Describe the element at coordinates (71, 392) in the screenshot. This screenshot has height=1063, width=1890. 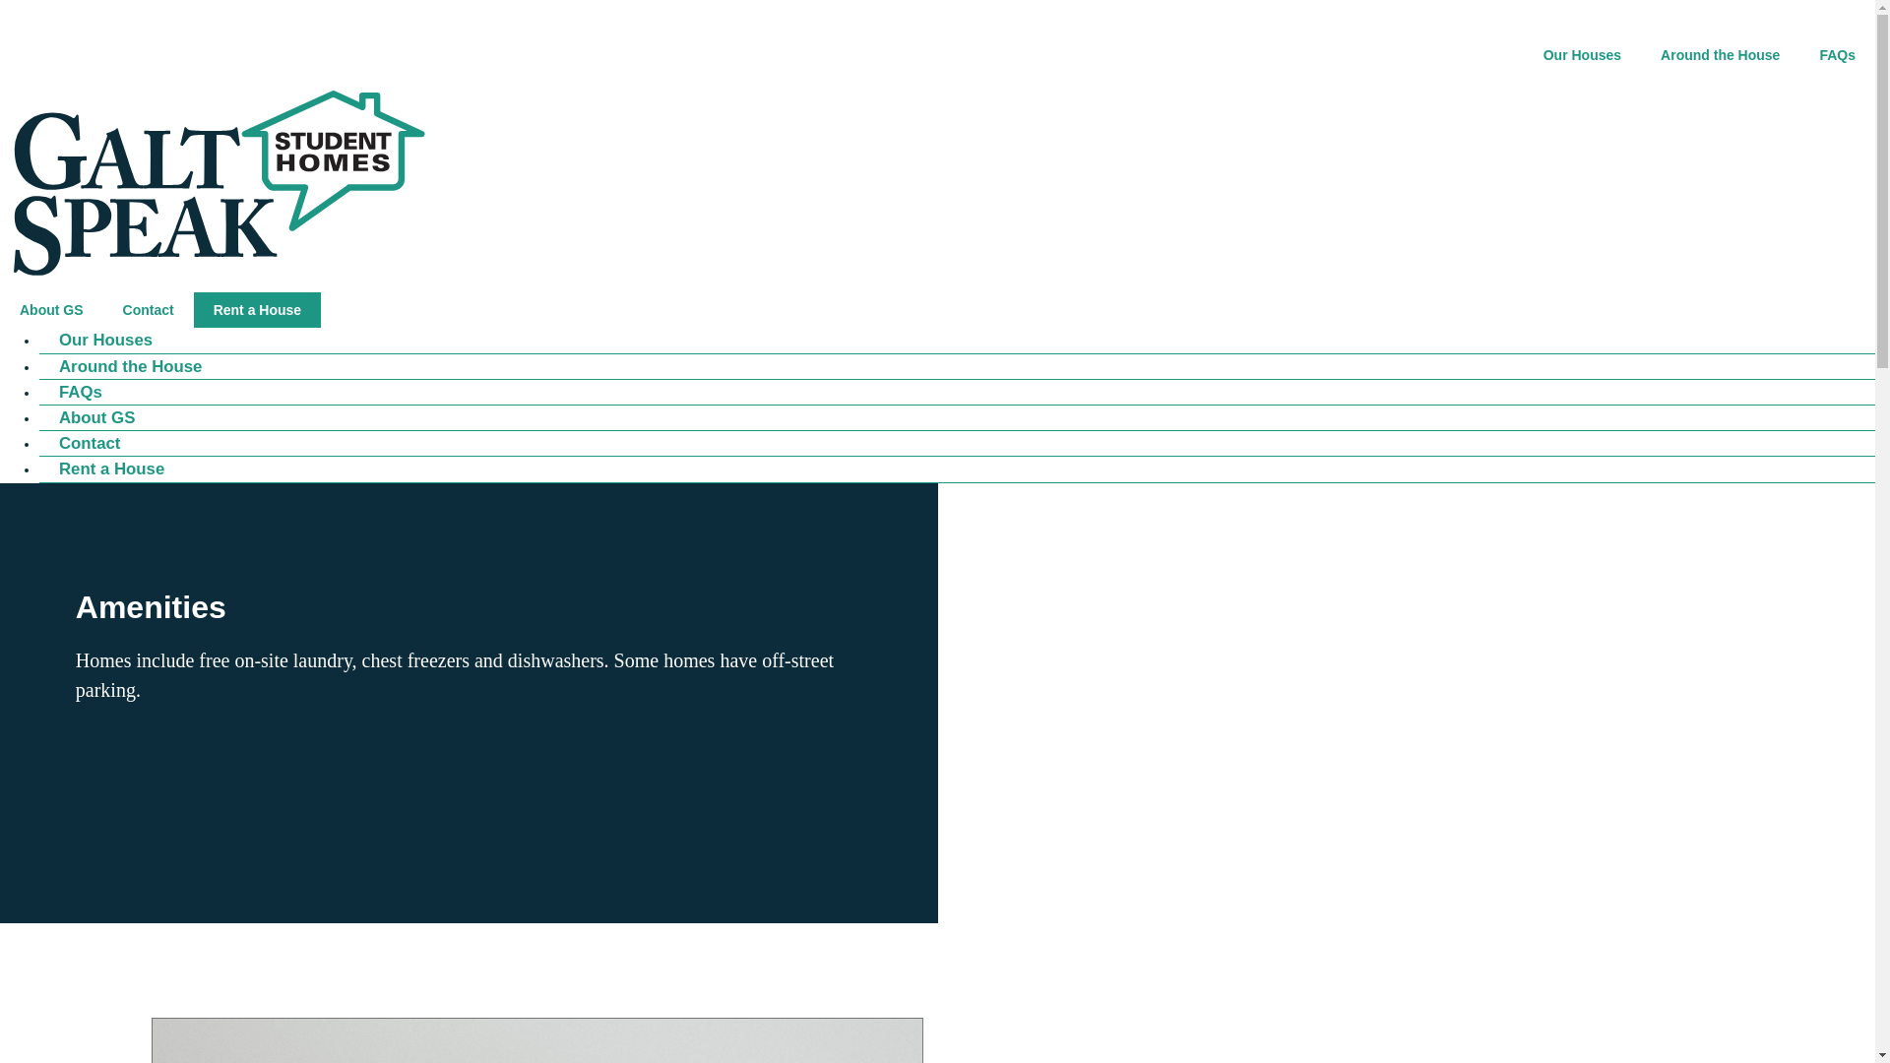
I see `FAQs` at that location.